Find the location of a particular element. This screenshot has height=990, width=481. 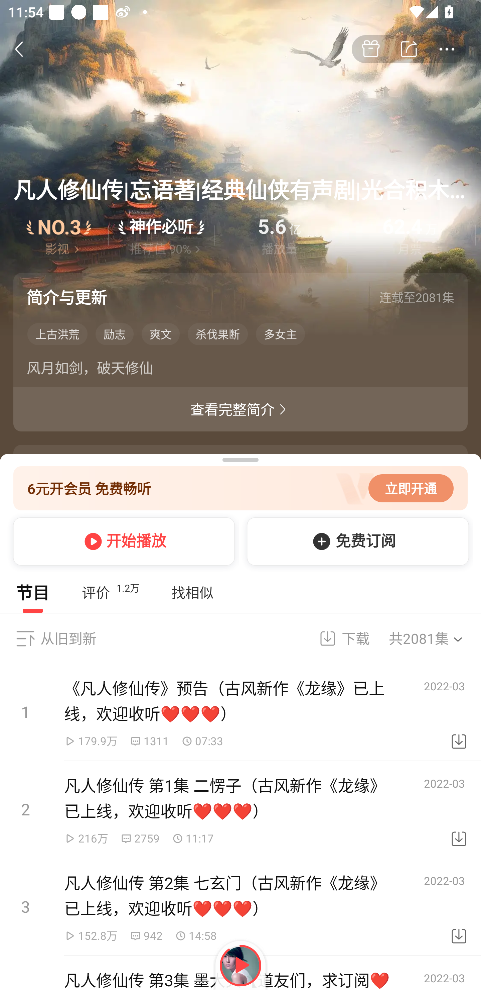

下载 is located at coordinates (337, 638).